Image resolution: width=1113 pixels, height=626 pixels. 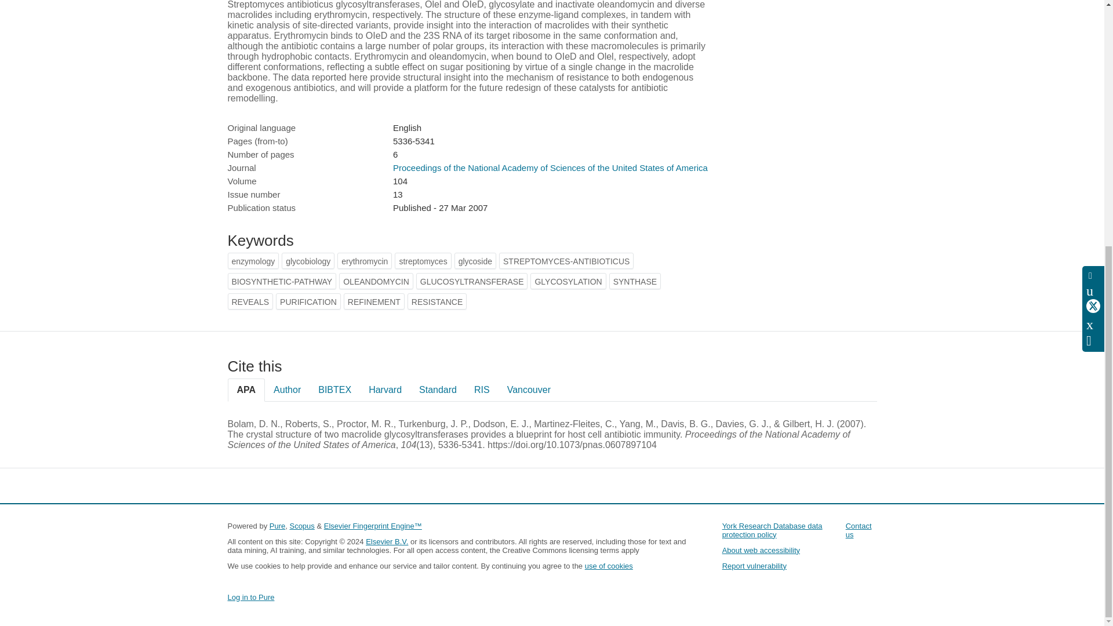 What do you see at coordinates (859, 530) in the screenshot?
I see `Contact us` at bounding box center [859, 530].